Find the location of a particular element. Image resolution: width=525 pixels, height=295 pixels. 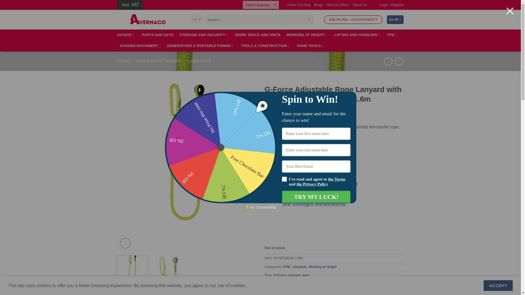

WORK SPACE AND UNITS is located at coordinates (258, 35).